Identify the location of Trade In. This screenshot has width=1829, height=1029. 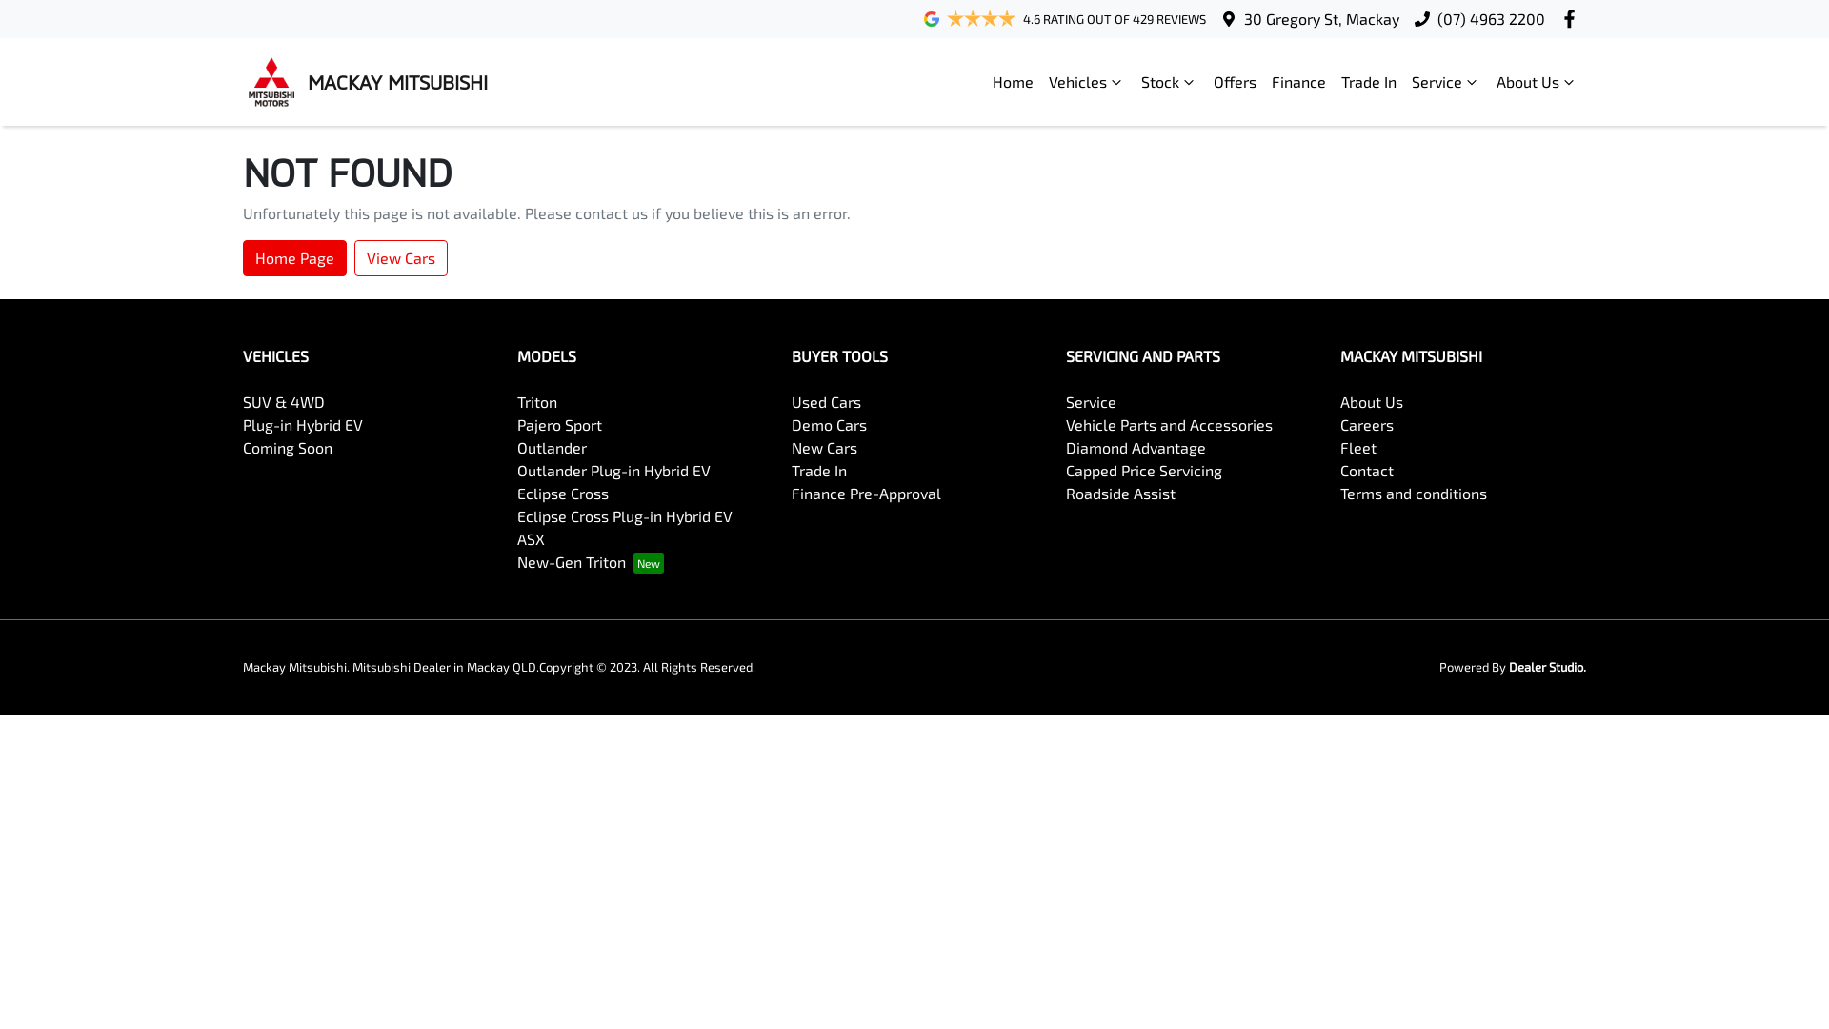
(1369, 82).